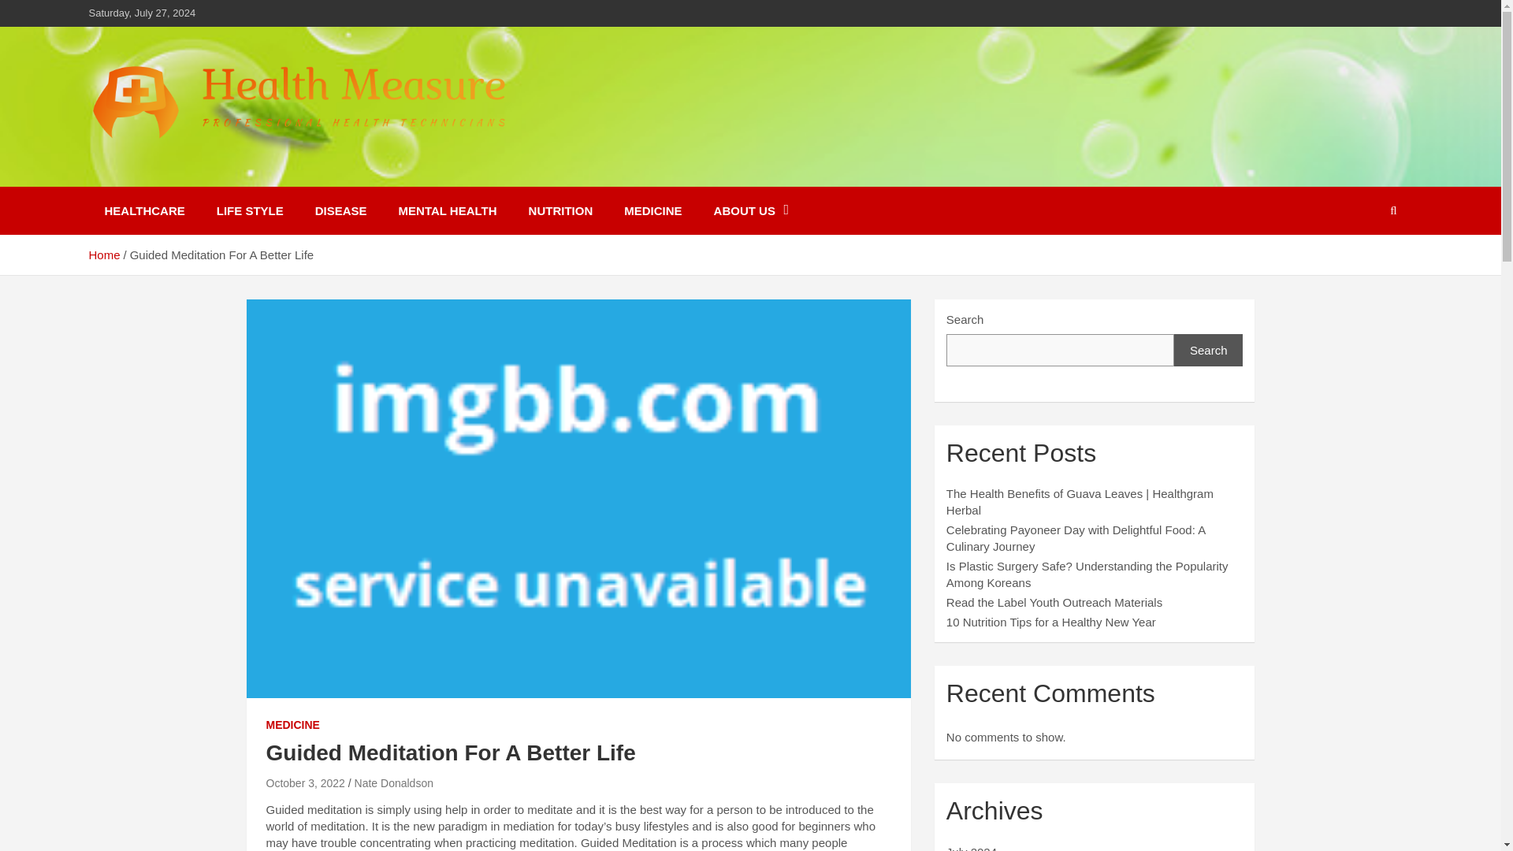 Image resolution: width=1513 pixels, height=851 pixels. Describe the element at coordinates (1054, 602) in the screenshot. I see `Read the Label Youth Outreach Materials` at that location.